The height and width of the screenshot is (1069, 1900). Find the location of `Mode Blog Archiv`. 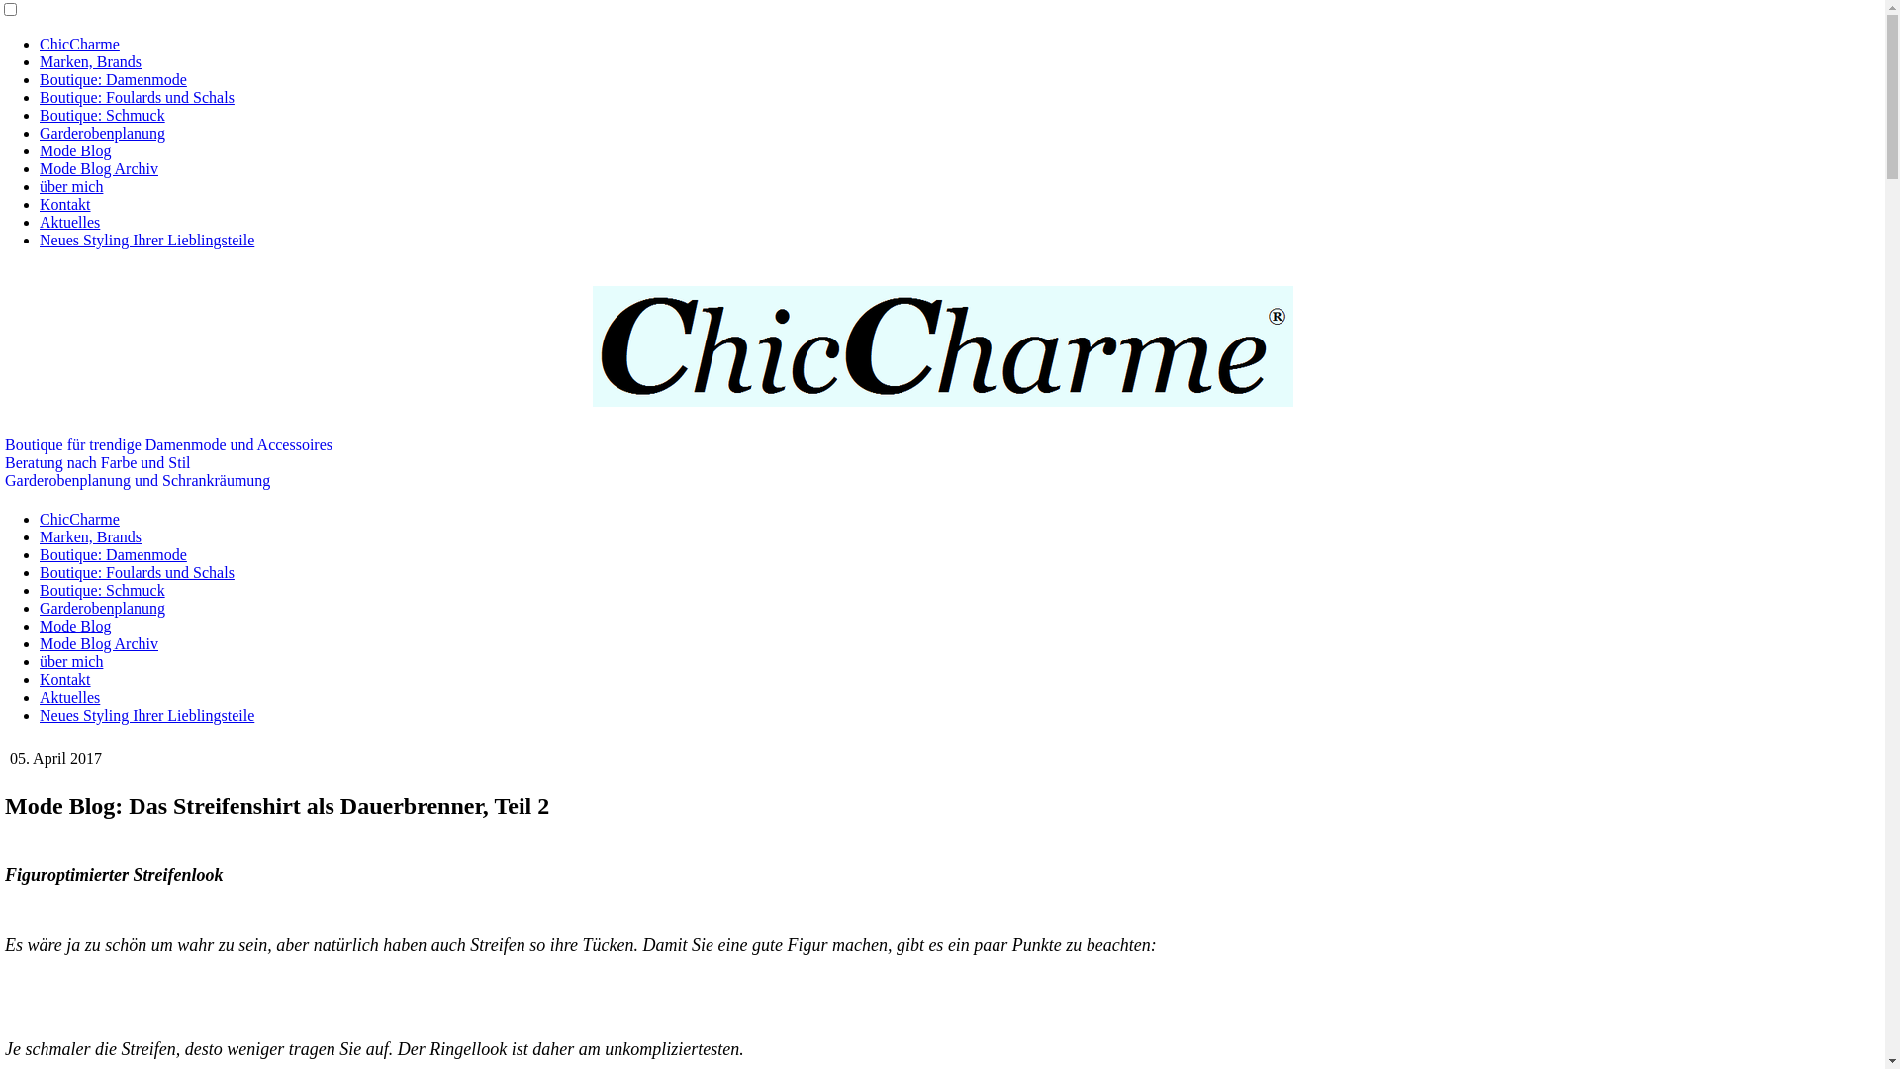

Mode Blog Archiv is located at coordinates (99, 168).